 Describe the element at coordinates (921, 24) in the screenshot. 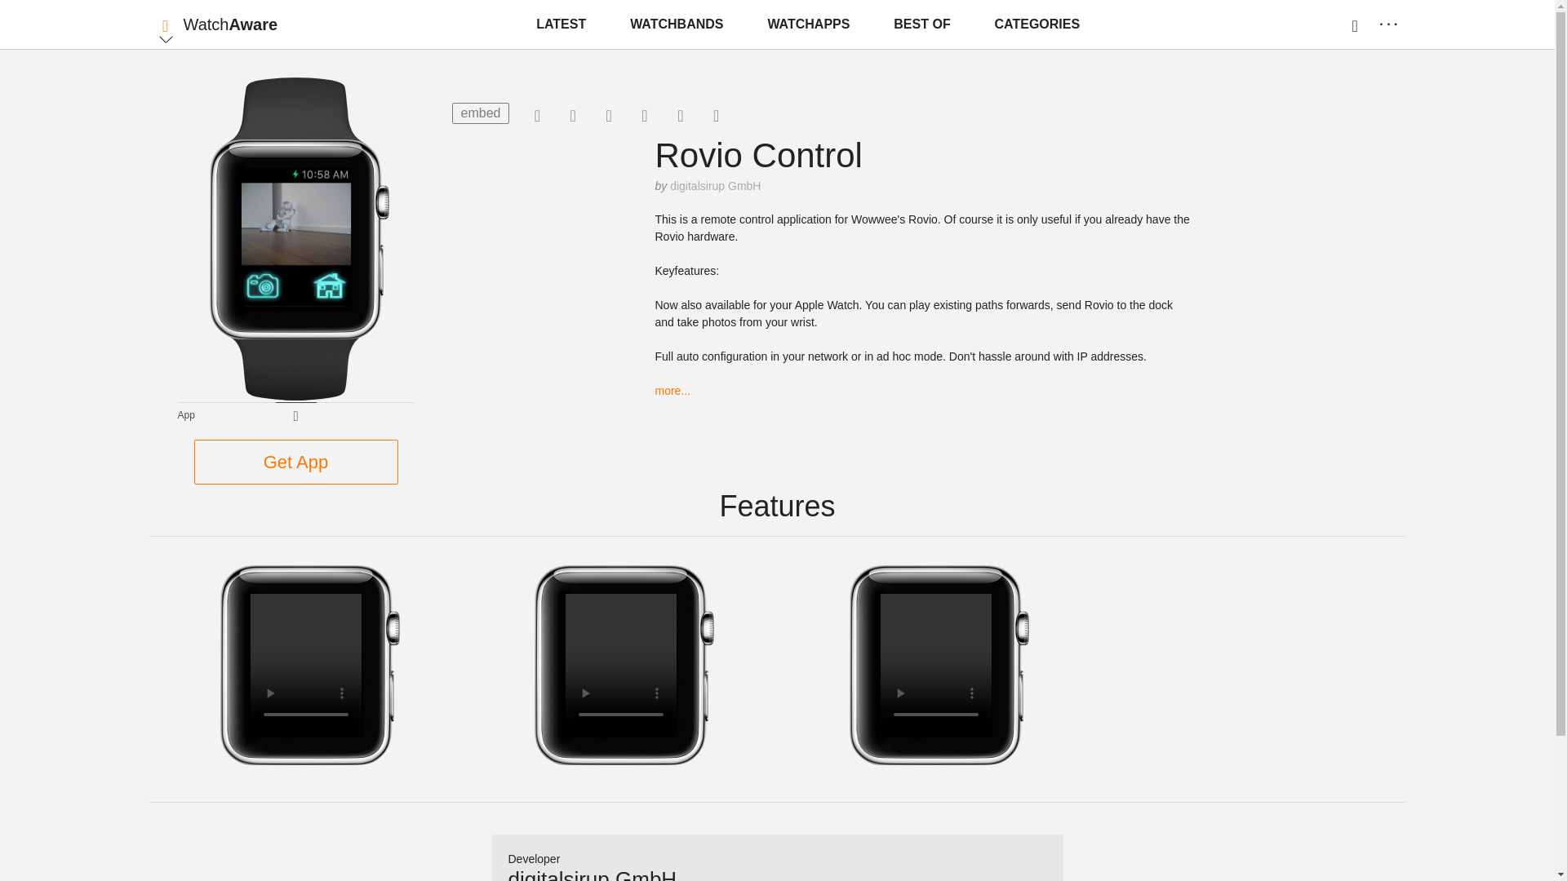

I see `BEST OF` at that location.